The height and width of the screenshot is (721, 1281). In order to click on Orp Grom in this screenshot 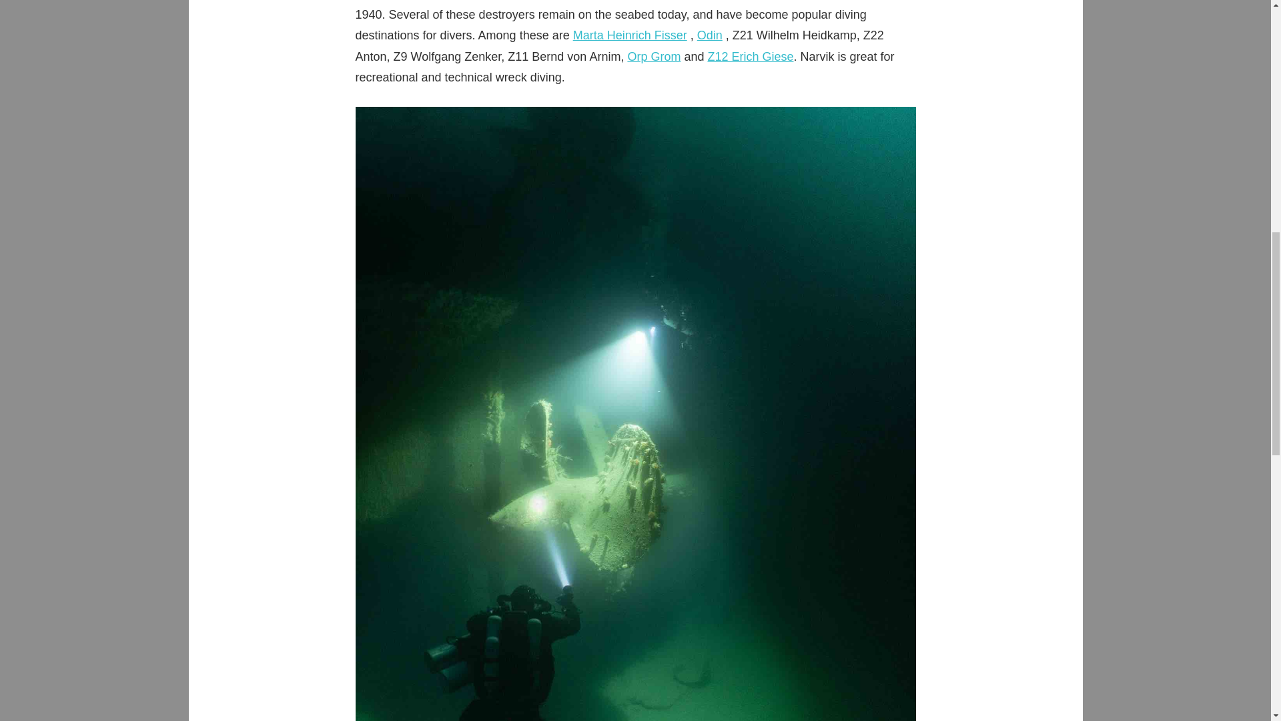, I will do `click(654, 56)`.